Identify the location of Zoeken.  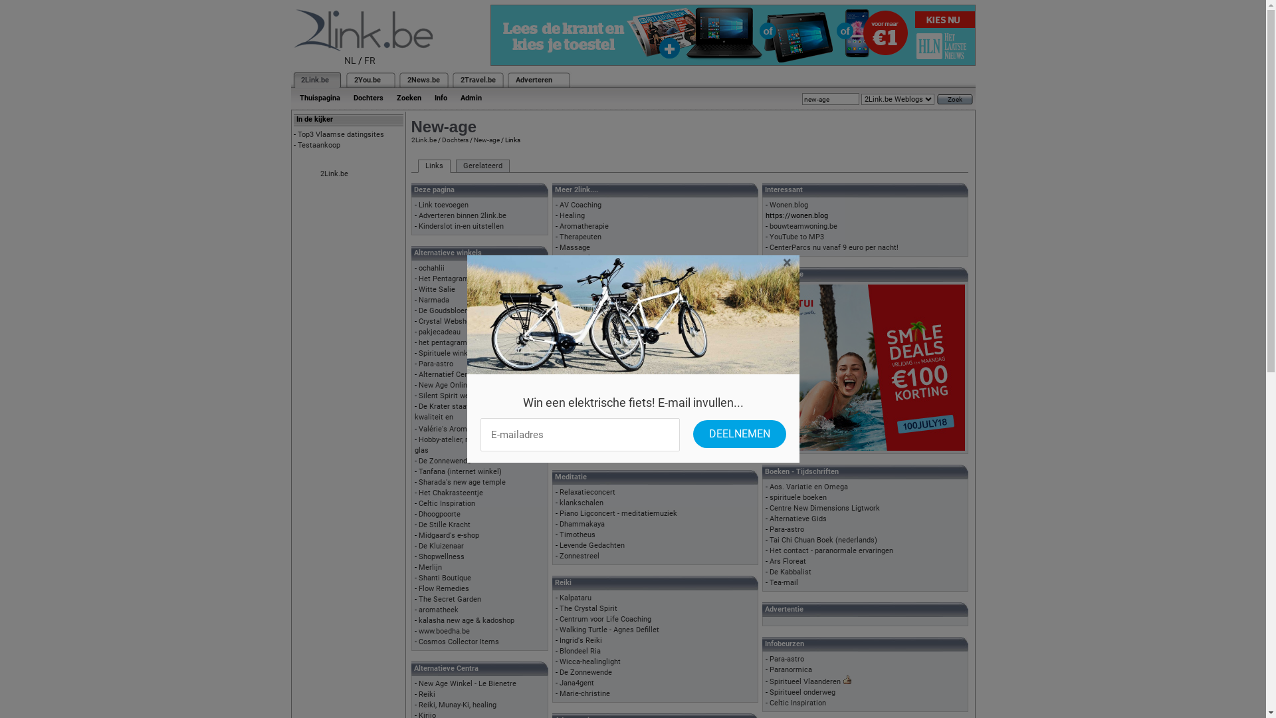
(408, 98).